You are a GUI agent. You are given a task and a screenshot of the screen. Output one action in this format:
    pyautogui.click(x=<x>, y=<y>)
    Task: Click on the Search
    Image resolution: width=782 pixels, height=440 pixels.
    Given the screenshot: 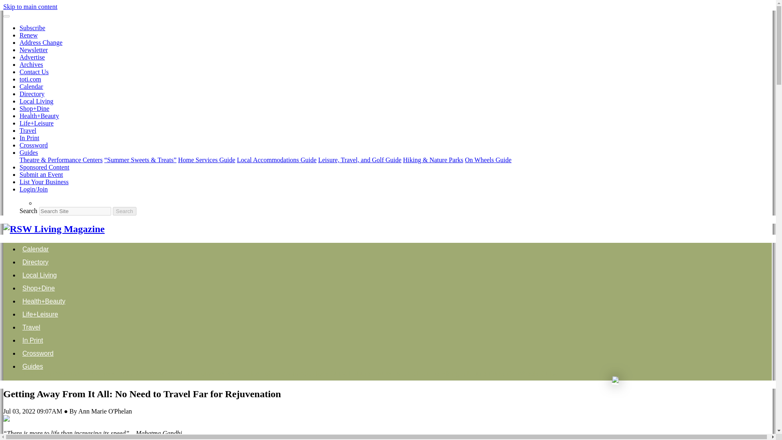 What is the action you would take?
    pyautogui.click(x=124, y=211)
    